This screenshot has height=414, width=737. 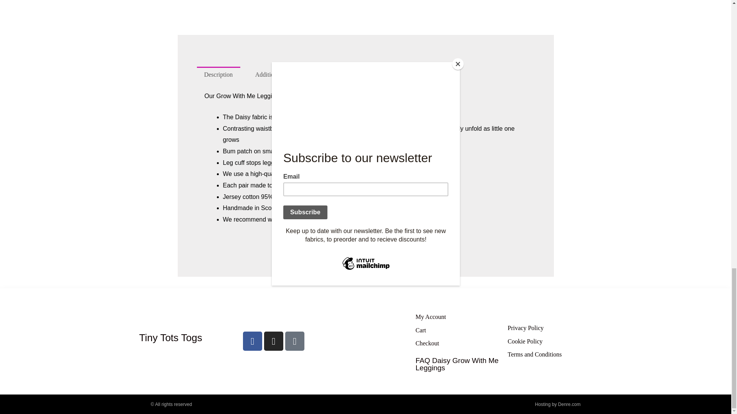 I want to click on Description, so click(x=218, y=74).